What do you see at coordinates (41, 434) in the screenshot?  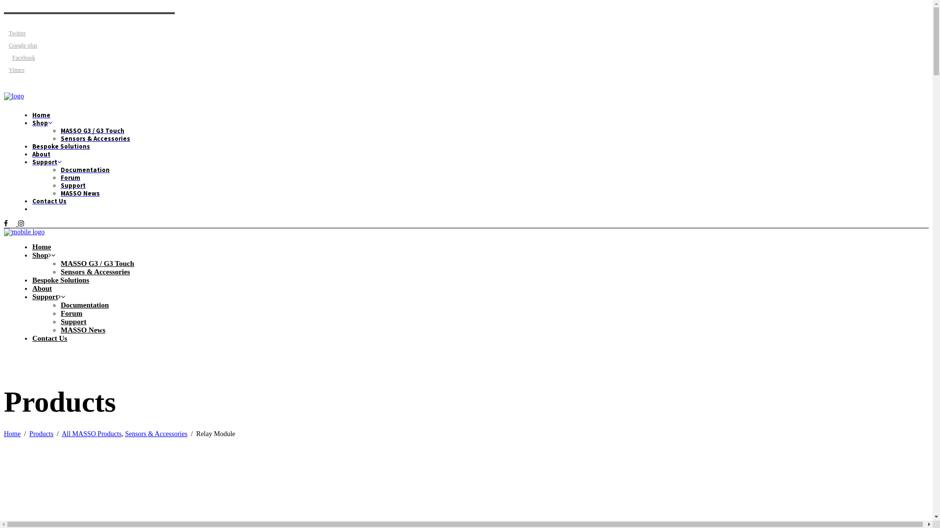 I see `Products` at bounding box center [41, 434].